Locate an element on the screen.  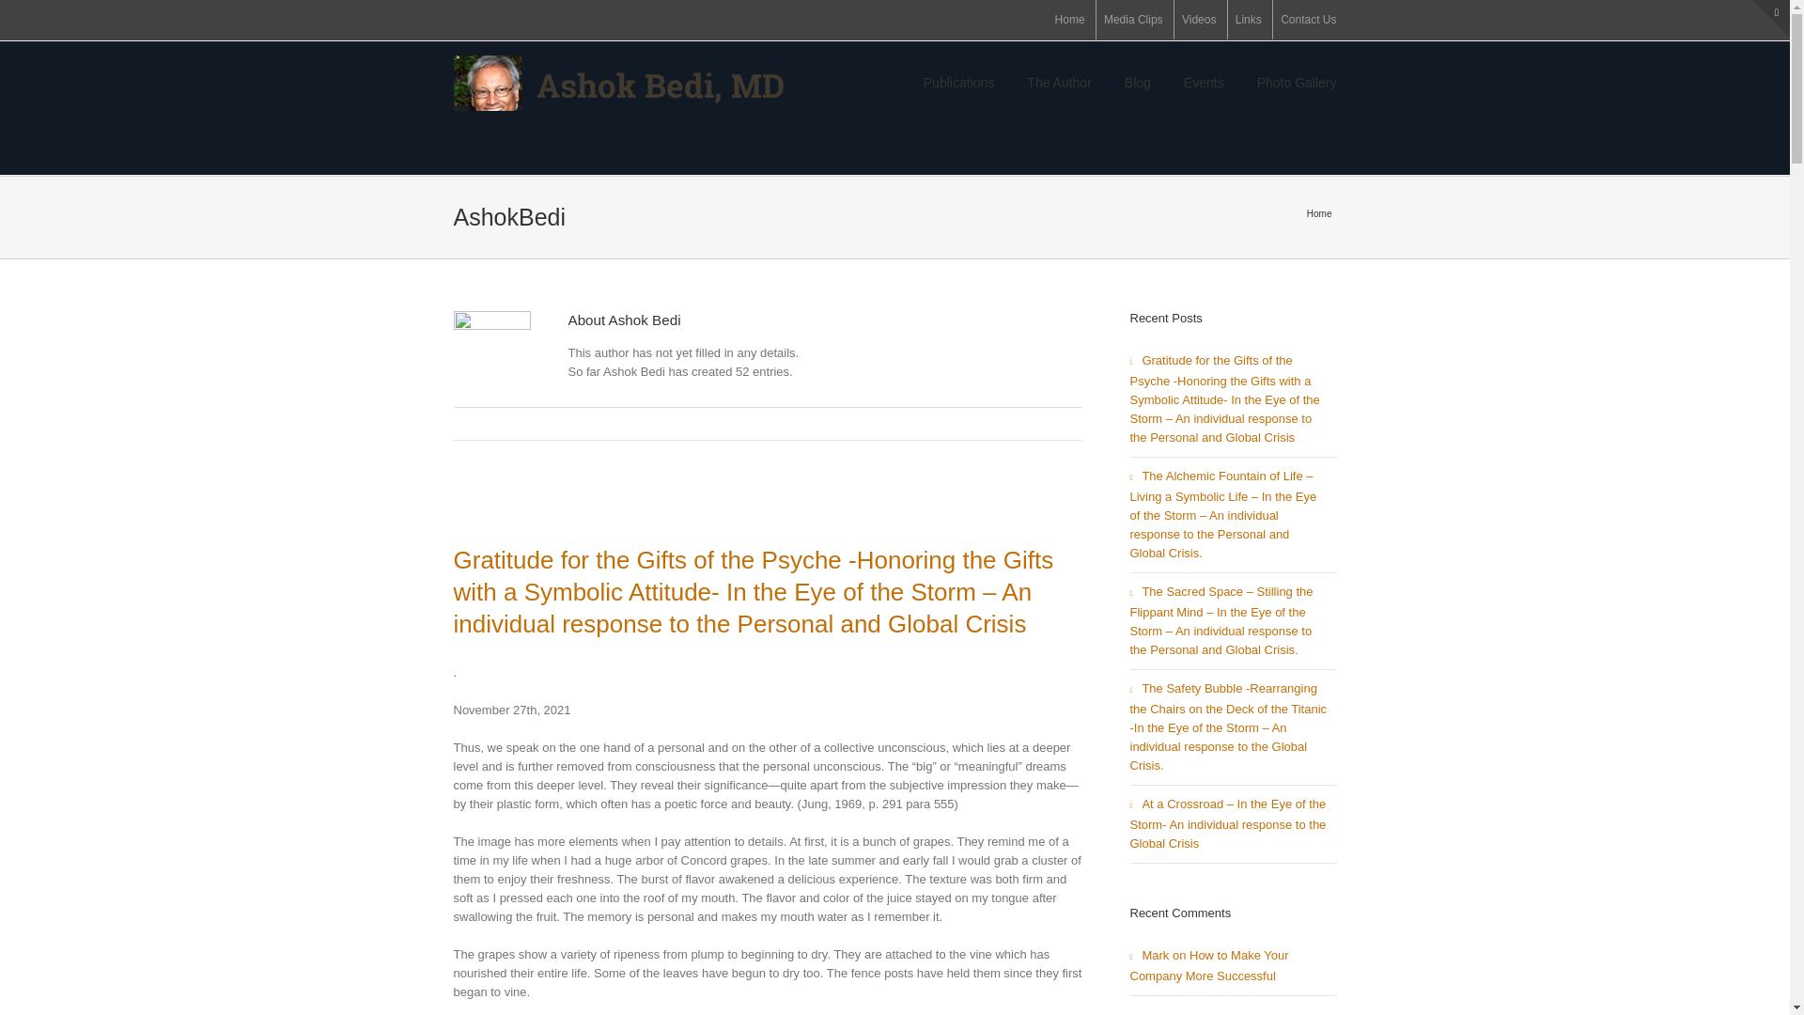
Links is located at coordinates (1248, 20).